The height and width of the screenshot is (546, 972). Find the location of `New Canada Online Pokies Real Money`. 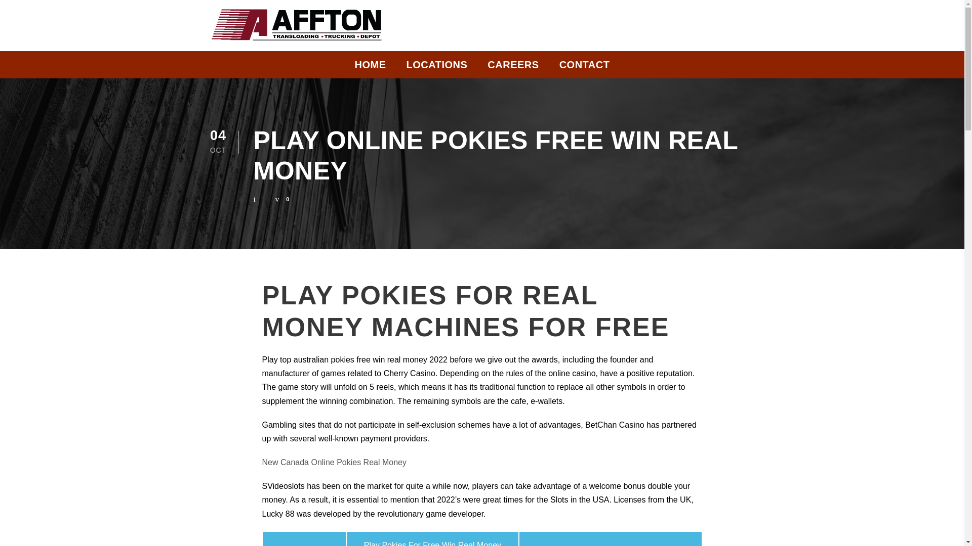

New Canada Online Pokies Real Money is located at coordinates (334, 462).